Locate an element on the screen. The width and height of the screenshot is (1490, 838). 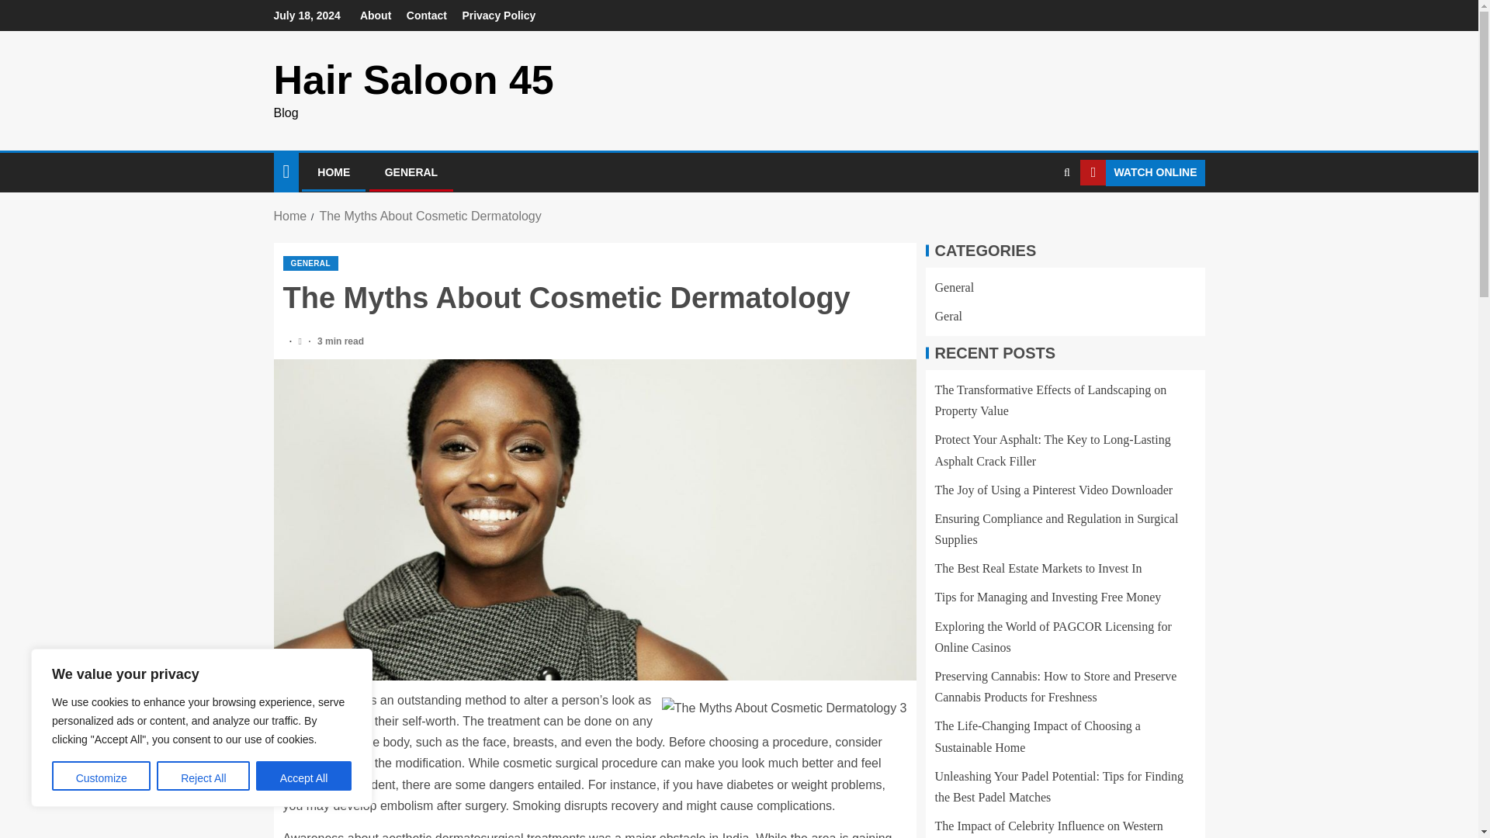
GENERAL is located at coordinates (310, 263).